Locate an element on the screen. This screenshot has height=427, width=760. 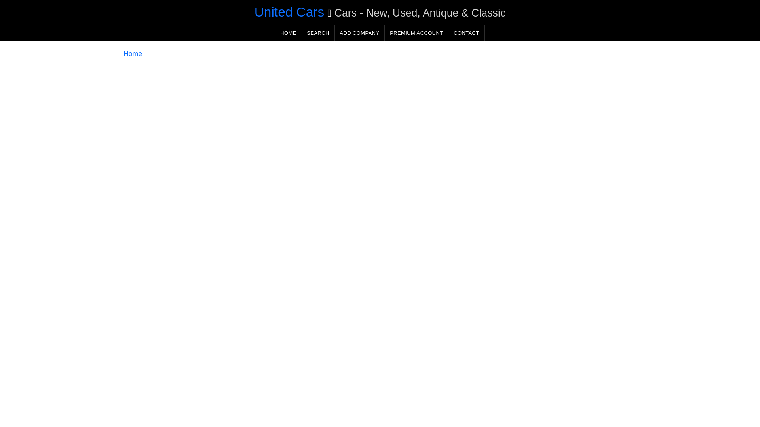
Add a new company is located at coordinates (359, 32).